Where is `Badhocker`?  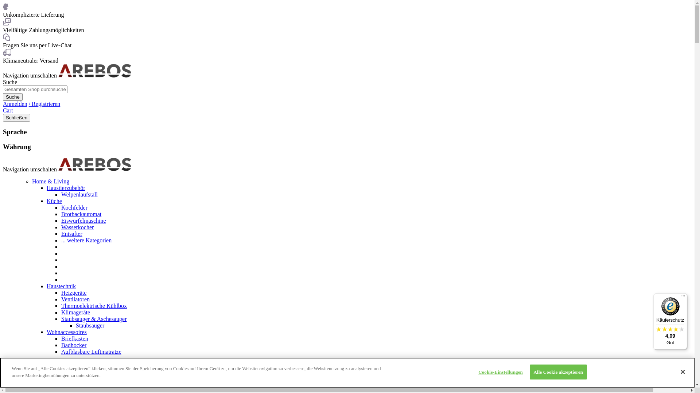 Badhocker is located at coordinates (74, 345).